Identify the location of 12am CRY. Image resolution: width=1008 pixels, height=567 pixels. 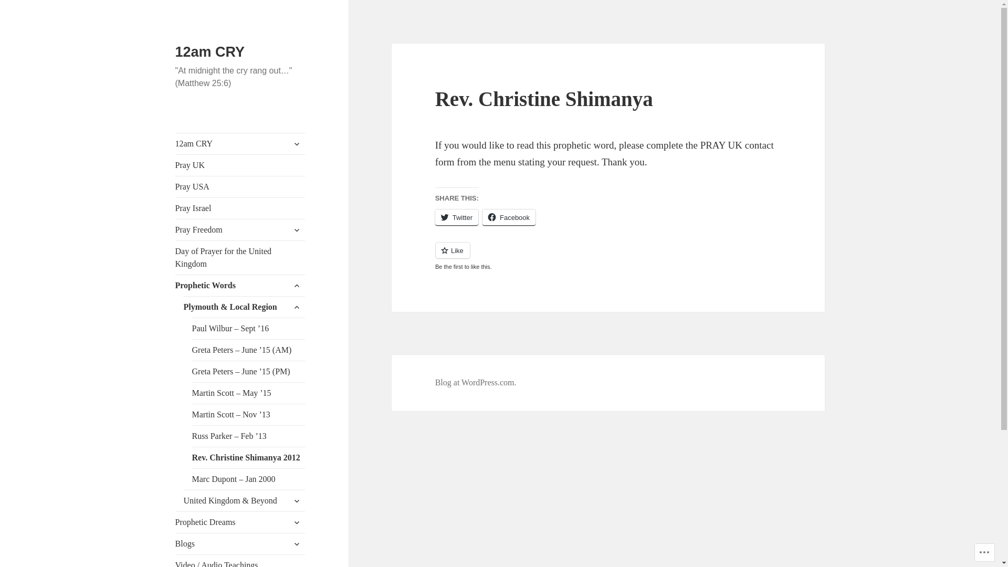
(210, 52).